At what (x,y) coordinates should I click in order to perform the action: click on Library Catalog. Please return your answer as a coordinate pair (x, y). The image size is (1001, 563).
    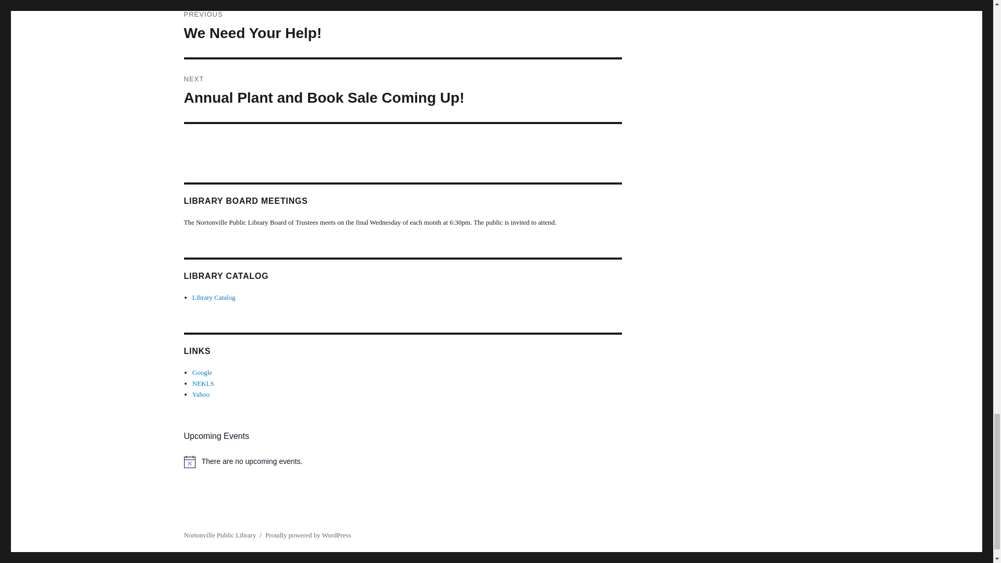
    Looking at the image, I should click on (402, 29).